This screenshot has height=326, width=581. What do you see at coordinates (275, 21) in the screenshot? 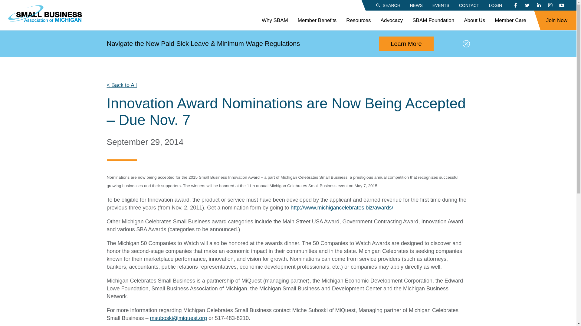
I see `Why SBAM` at bounding box center [275, 21].